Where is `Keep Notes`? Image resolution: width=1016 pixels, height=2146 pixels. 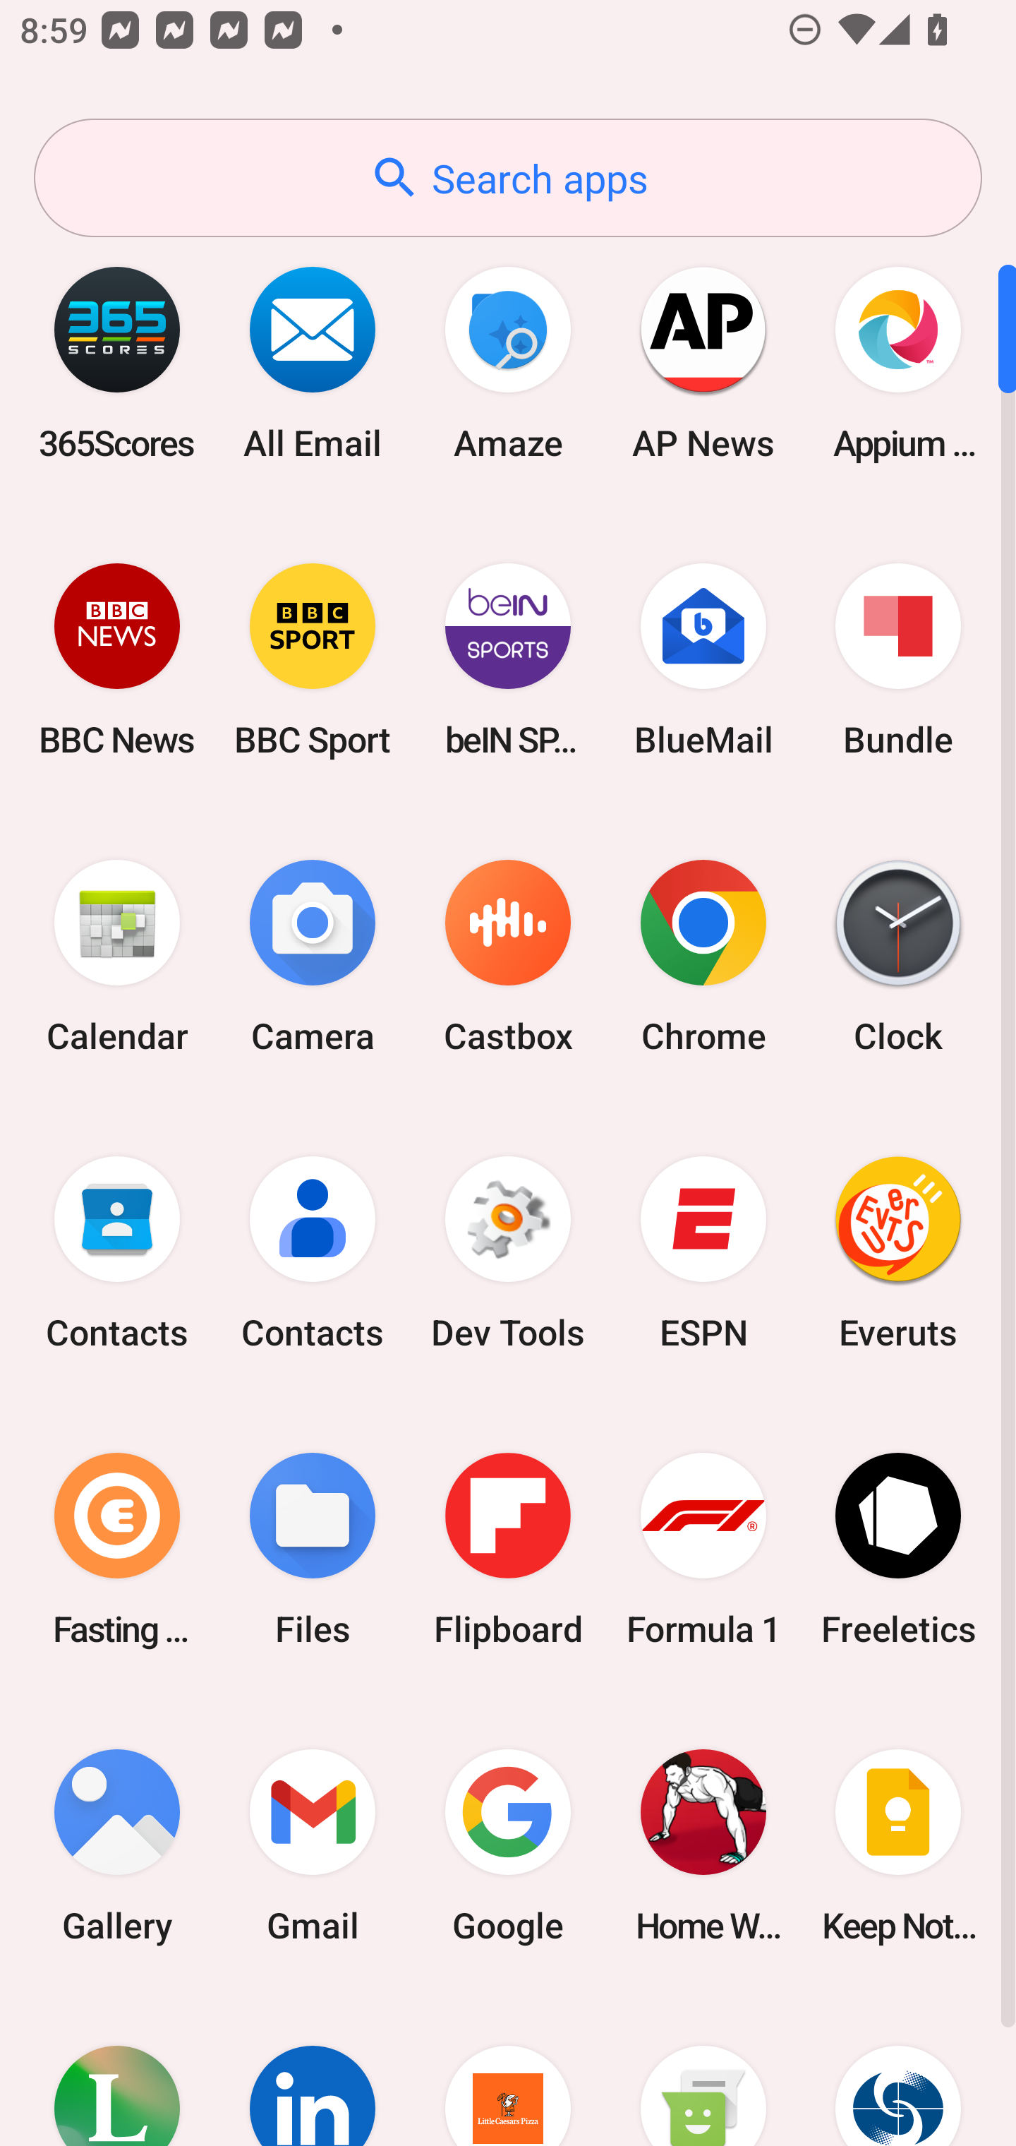 Keep Notes is located at coordinates (898, 1845).